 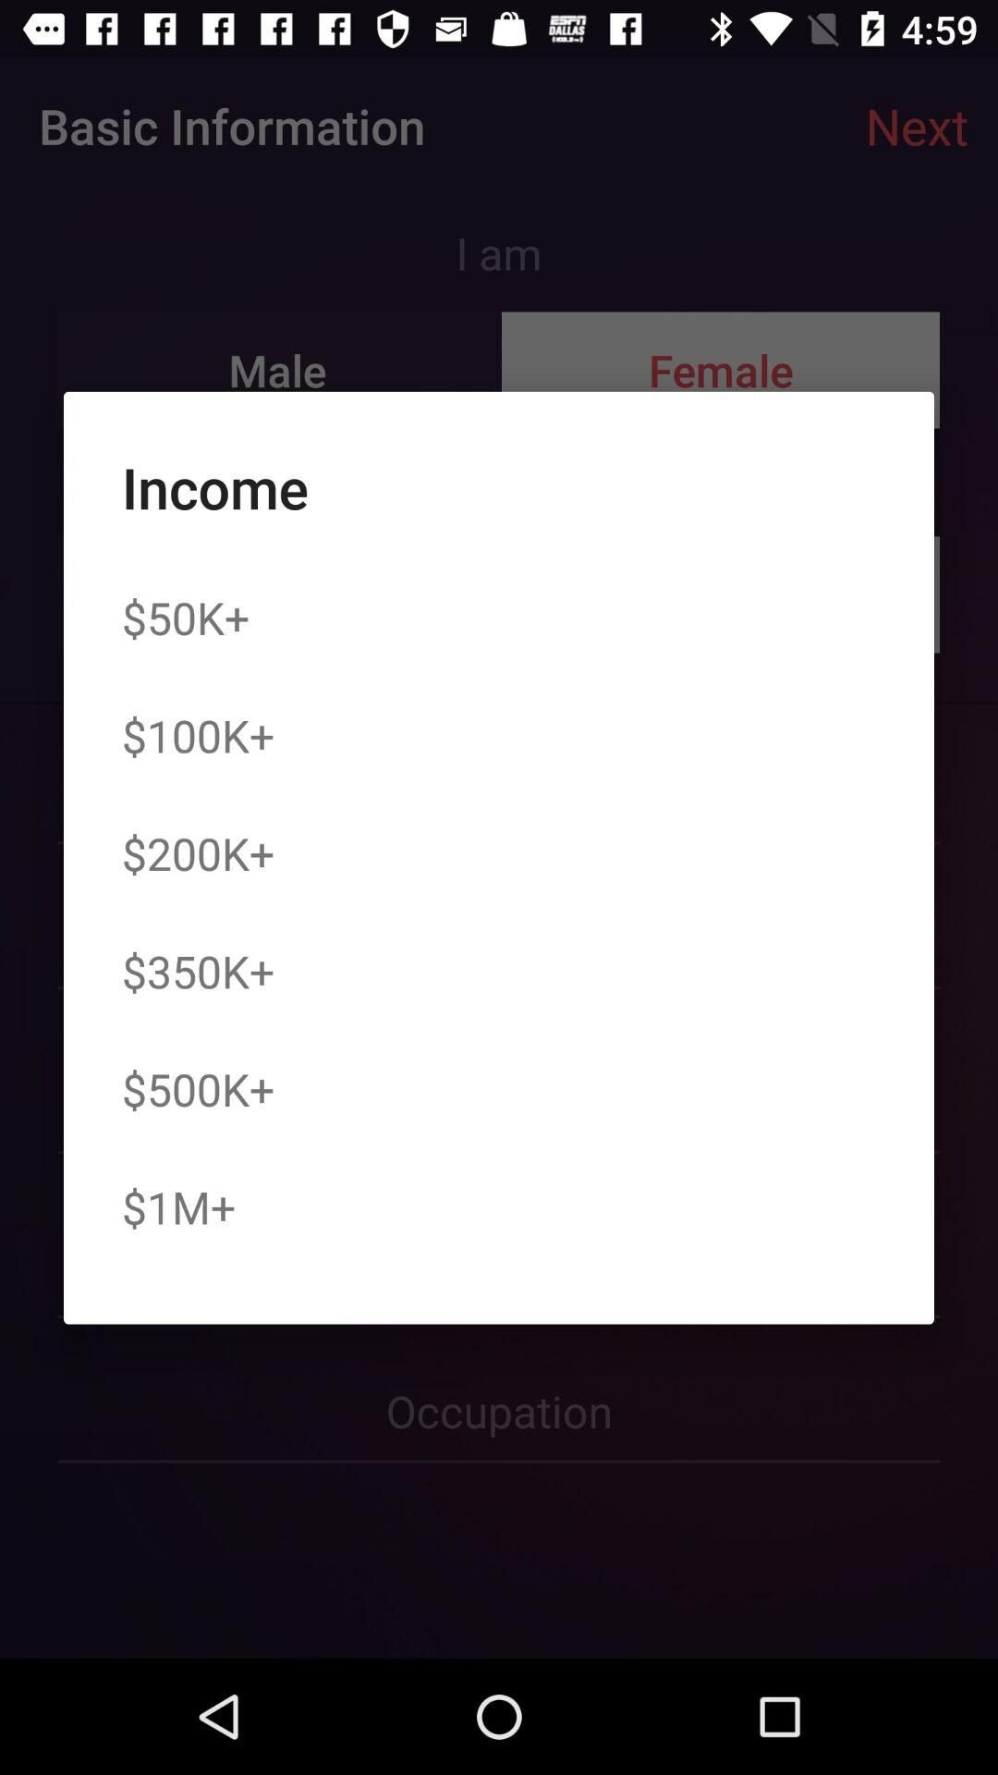 I want to click on turn on the icon above the $1m+ item, so click(x=198, y=1089).